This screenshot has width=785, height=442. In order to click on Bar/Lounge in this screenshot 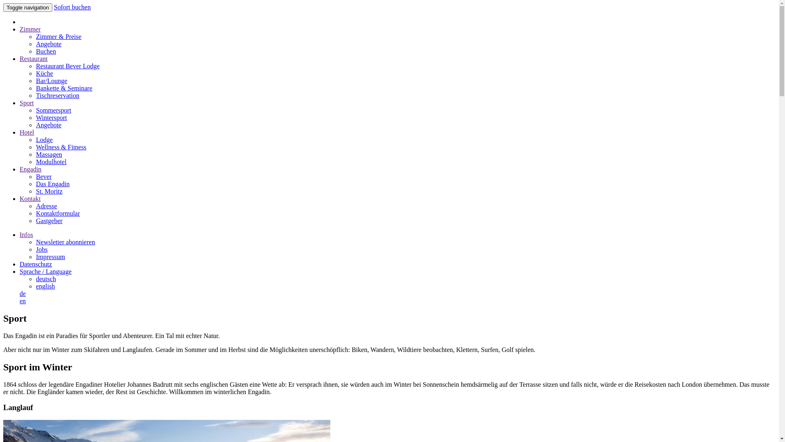, I will do `click(52, 81)`.